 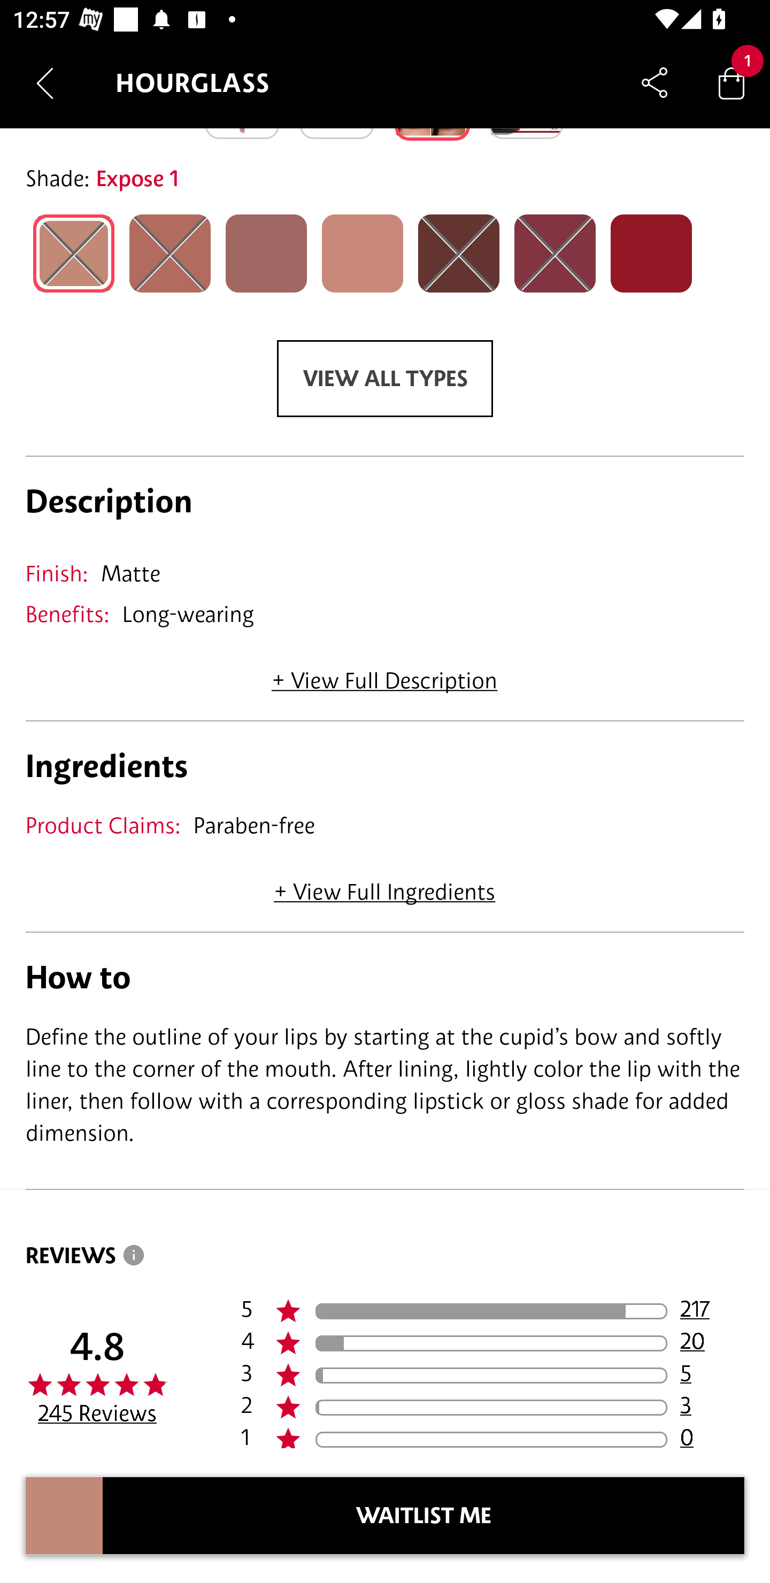 I want to click on 3 2.0 5, so click(x=492, y=1375).